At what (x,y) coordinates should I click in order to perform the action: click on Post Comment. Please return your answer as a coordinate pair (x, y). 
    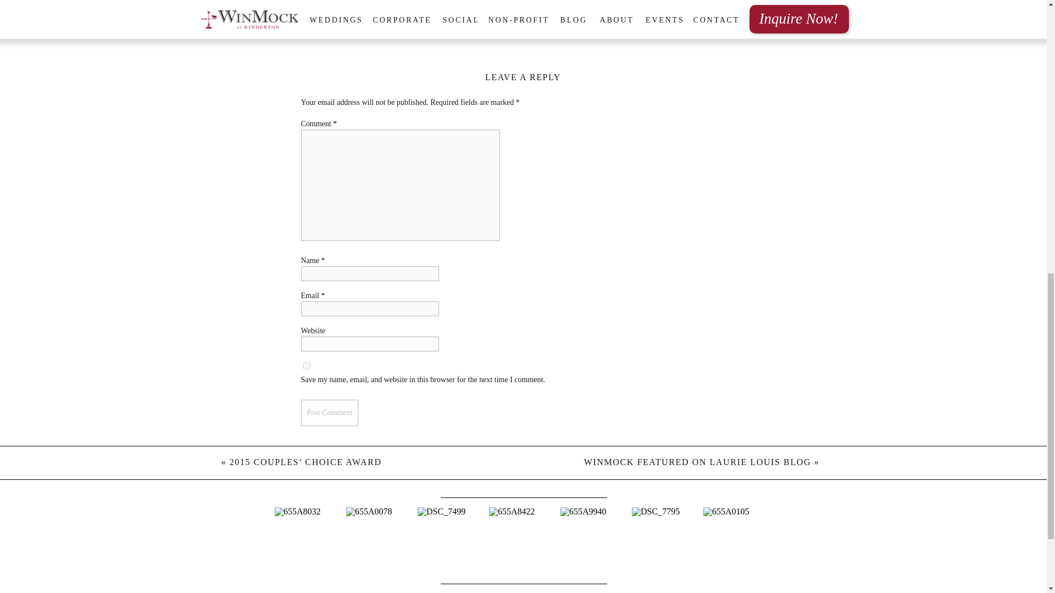
    Looking at the image, I should click on (330, 412).